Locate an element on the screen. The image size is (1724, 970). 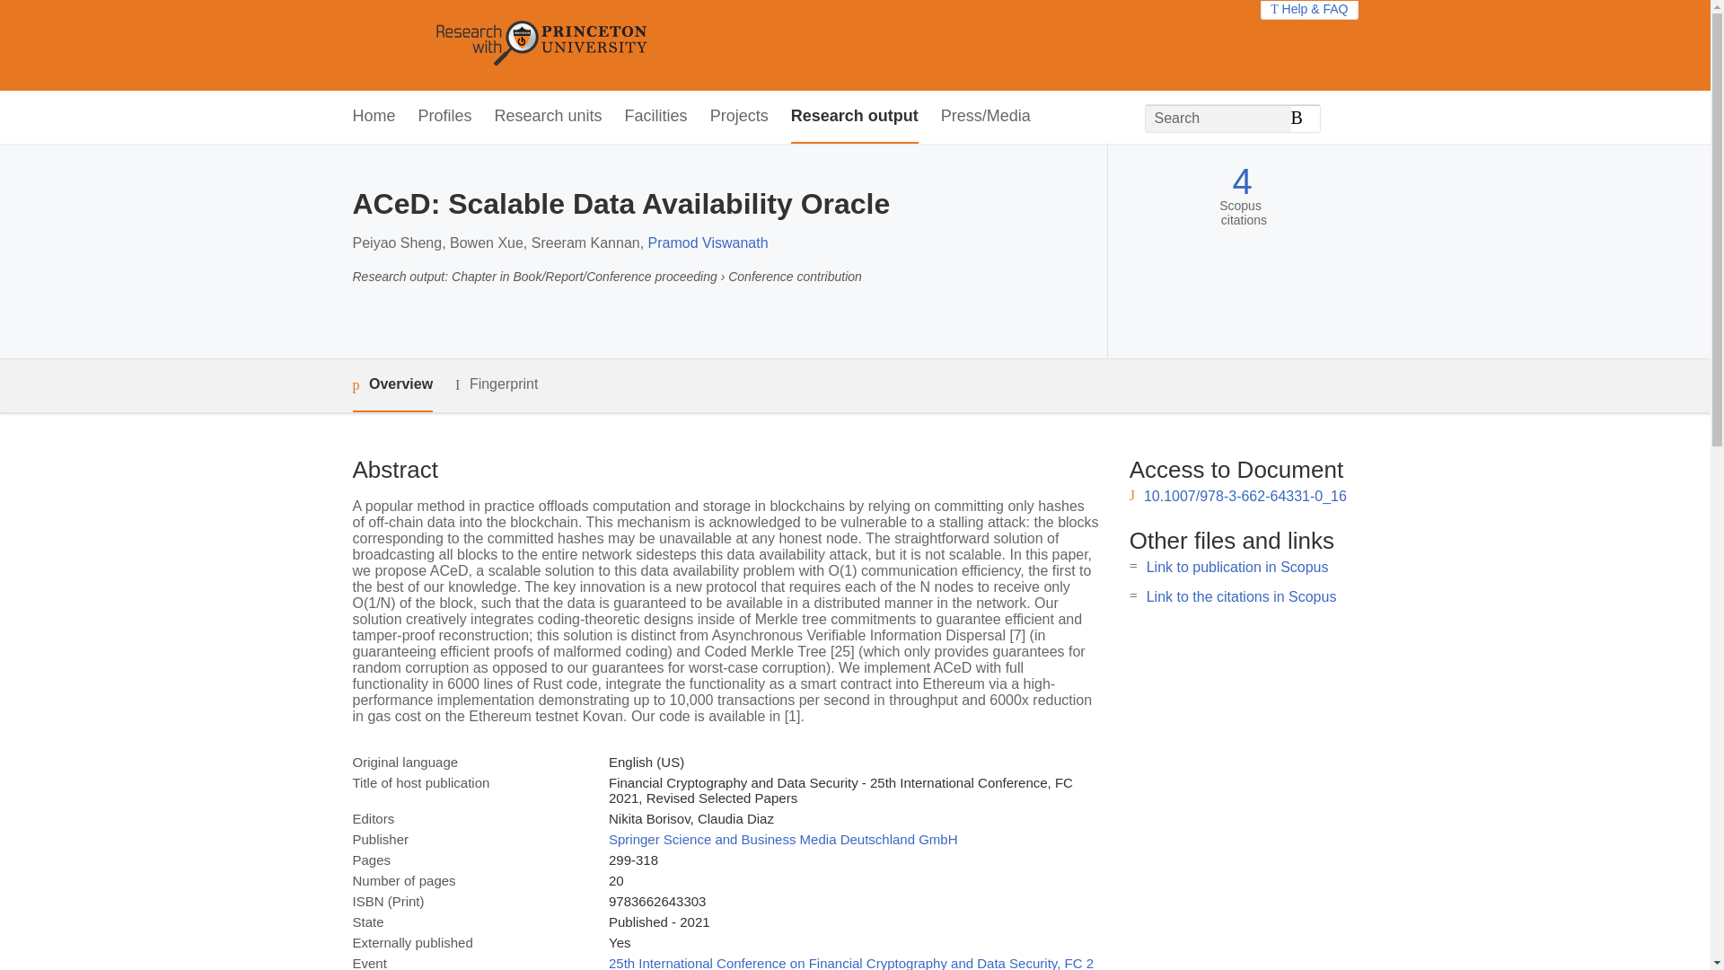
Link to publication in Scopus is located at coordinates (1237, 568).